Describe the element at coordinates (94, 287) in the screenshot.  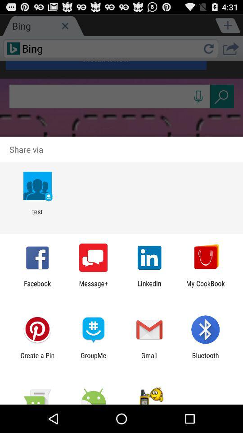
I see `choose the item to the left of linkedin icon` at that location.